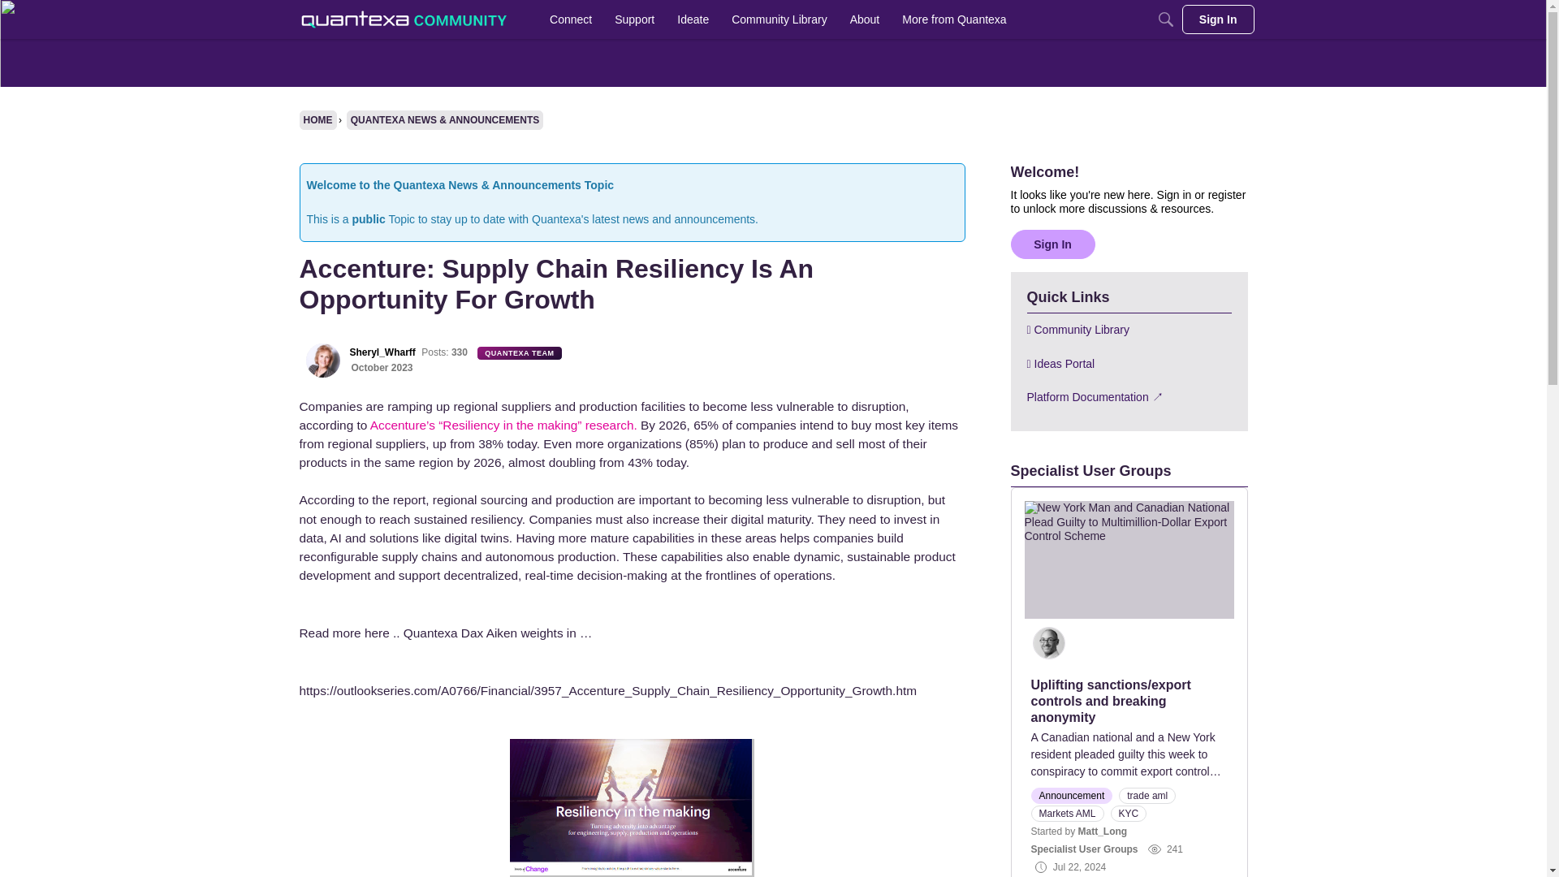 This screenshot has width=1559, height=877. What do you see at coordinates (865, 19) in the screenshot?
I see `About` at bounding box center [865, 19].